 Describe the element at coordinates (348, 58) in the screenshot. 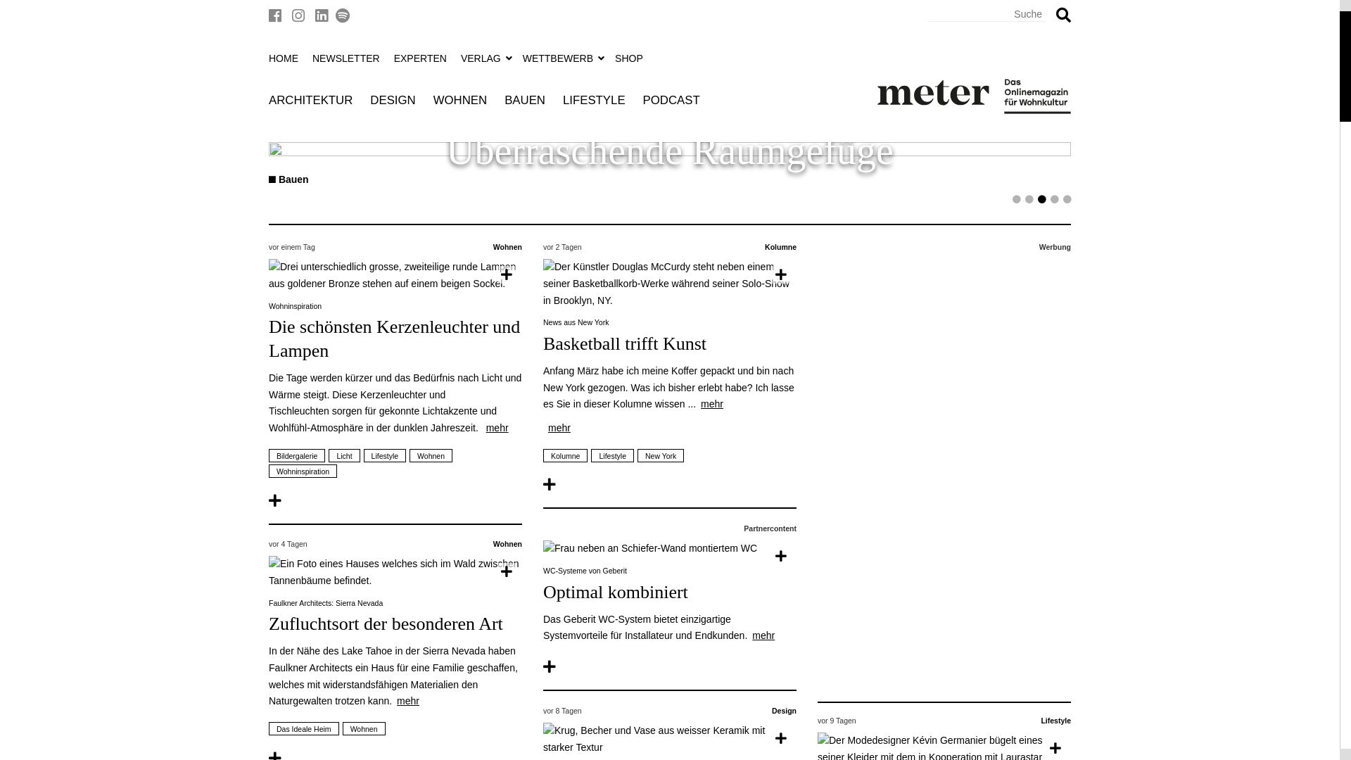

I see `NEWSLETTER` at that location.